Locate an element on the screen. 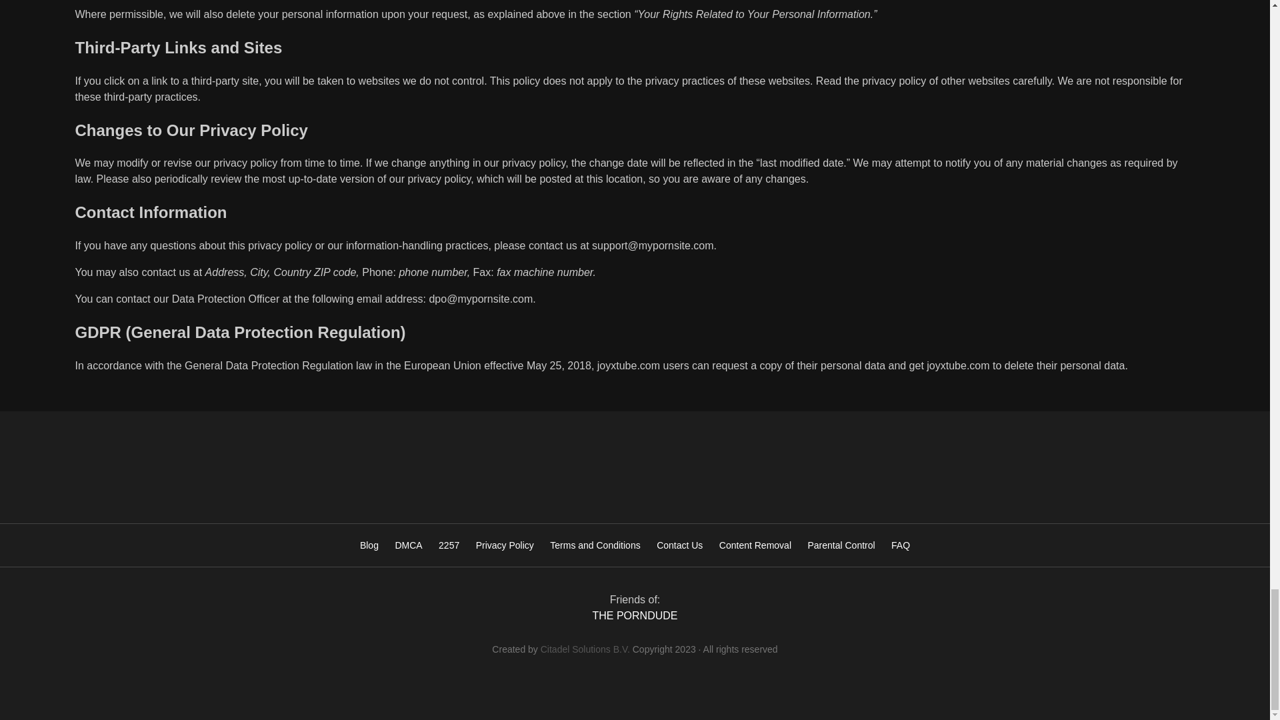  Blog is located at coordinates (369, 545).